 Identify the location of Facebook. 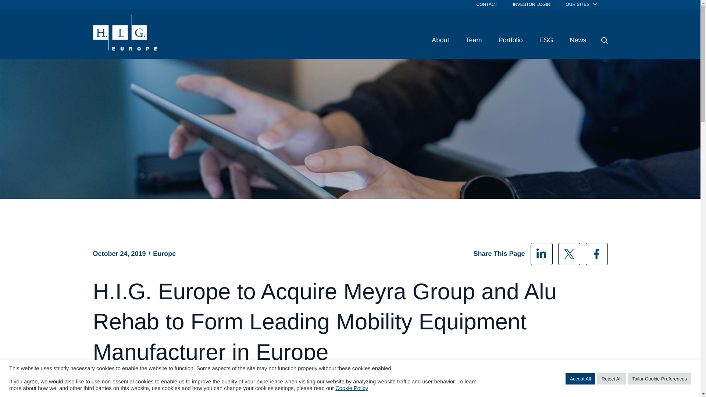
(596, 254).